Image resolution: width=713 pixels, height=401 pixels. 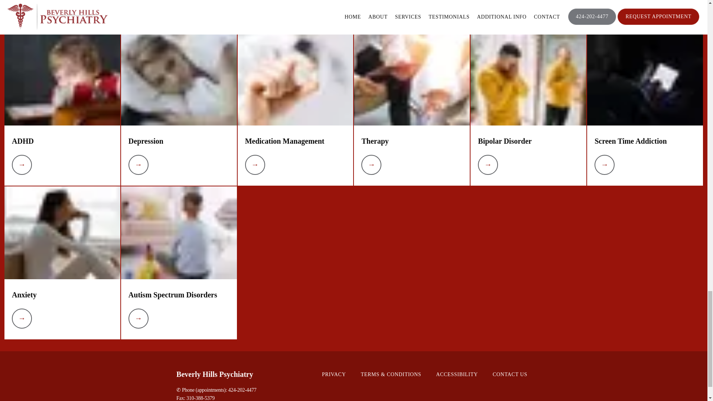 What do you see at coordinates (375, 141) in the screenshot?
I see `Therapy` at bounding box center [375, 141].